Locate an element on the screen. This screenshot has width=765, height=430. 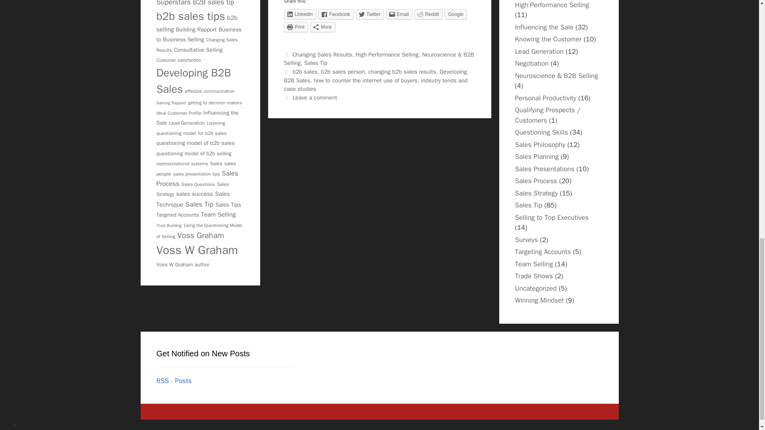
Email is located at coordinates (399, 14).